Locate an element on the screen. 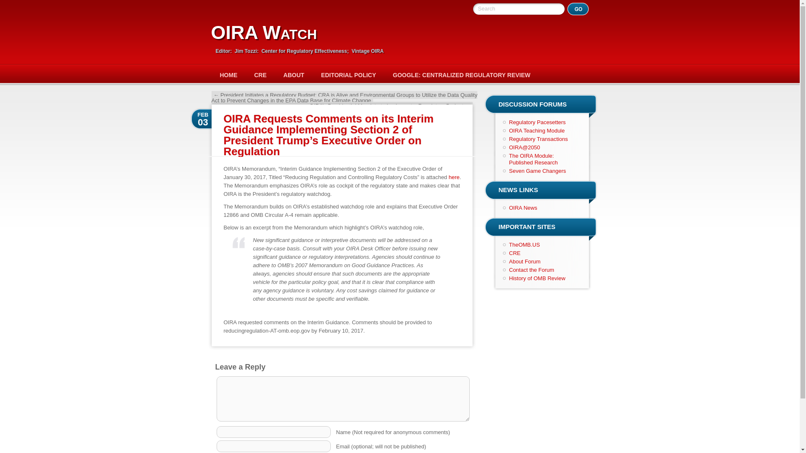 This screenshot has height=453, width=806. Jim Tozzi:  is located at coordinates (247, 51).